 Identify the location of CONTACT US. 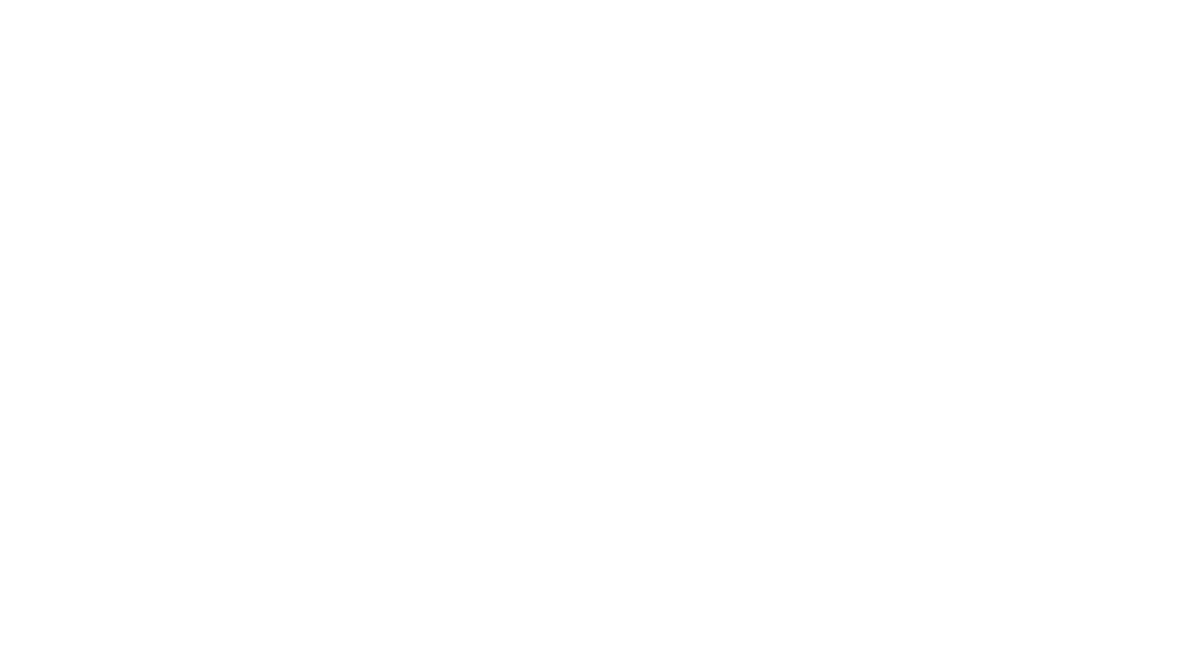
(1110, 25).